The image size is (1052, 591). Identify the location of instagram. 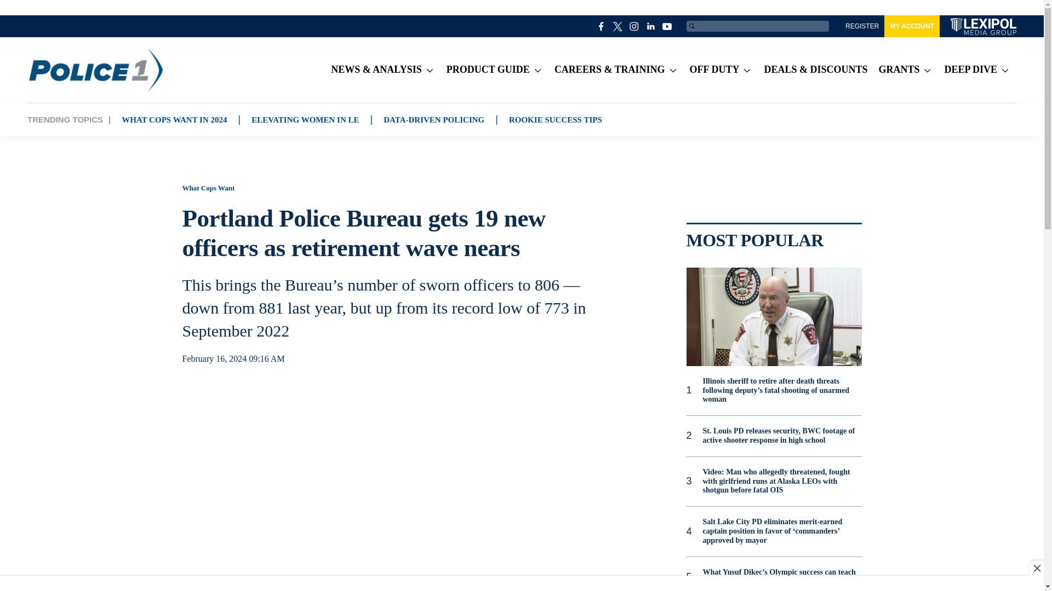
(634, 26).